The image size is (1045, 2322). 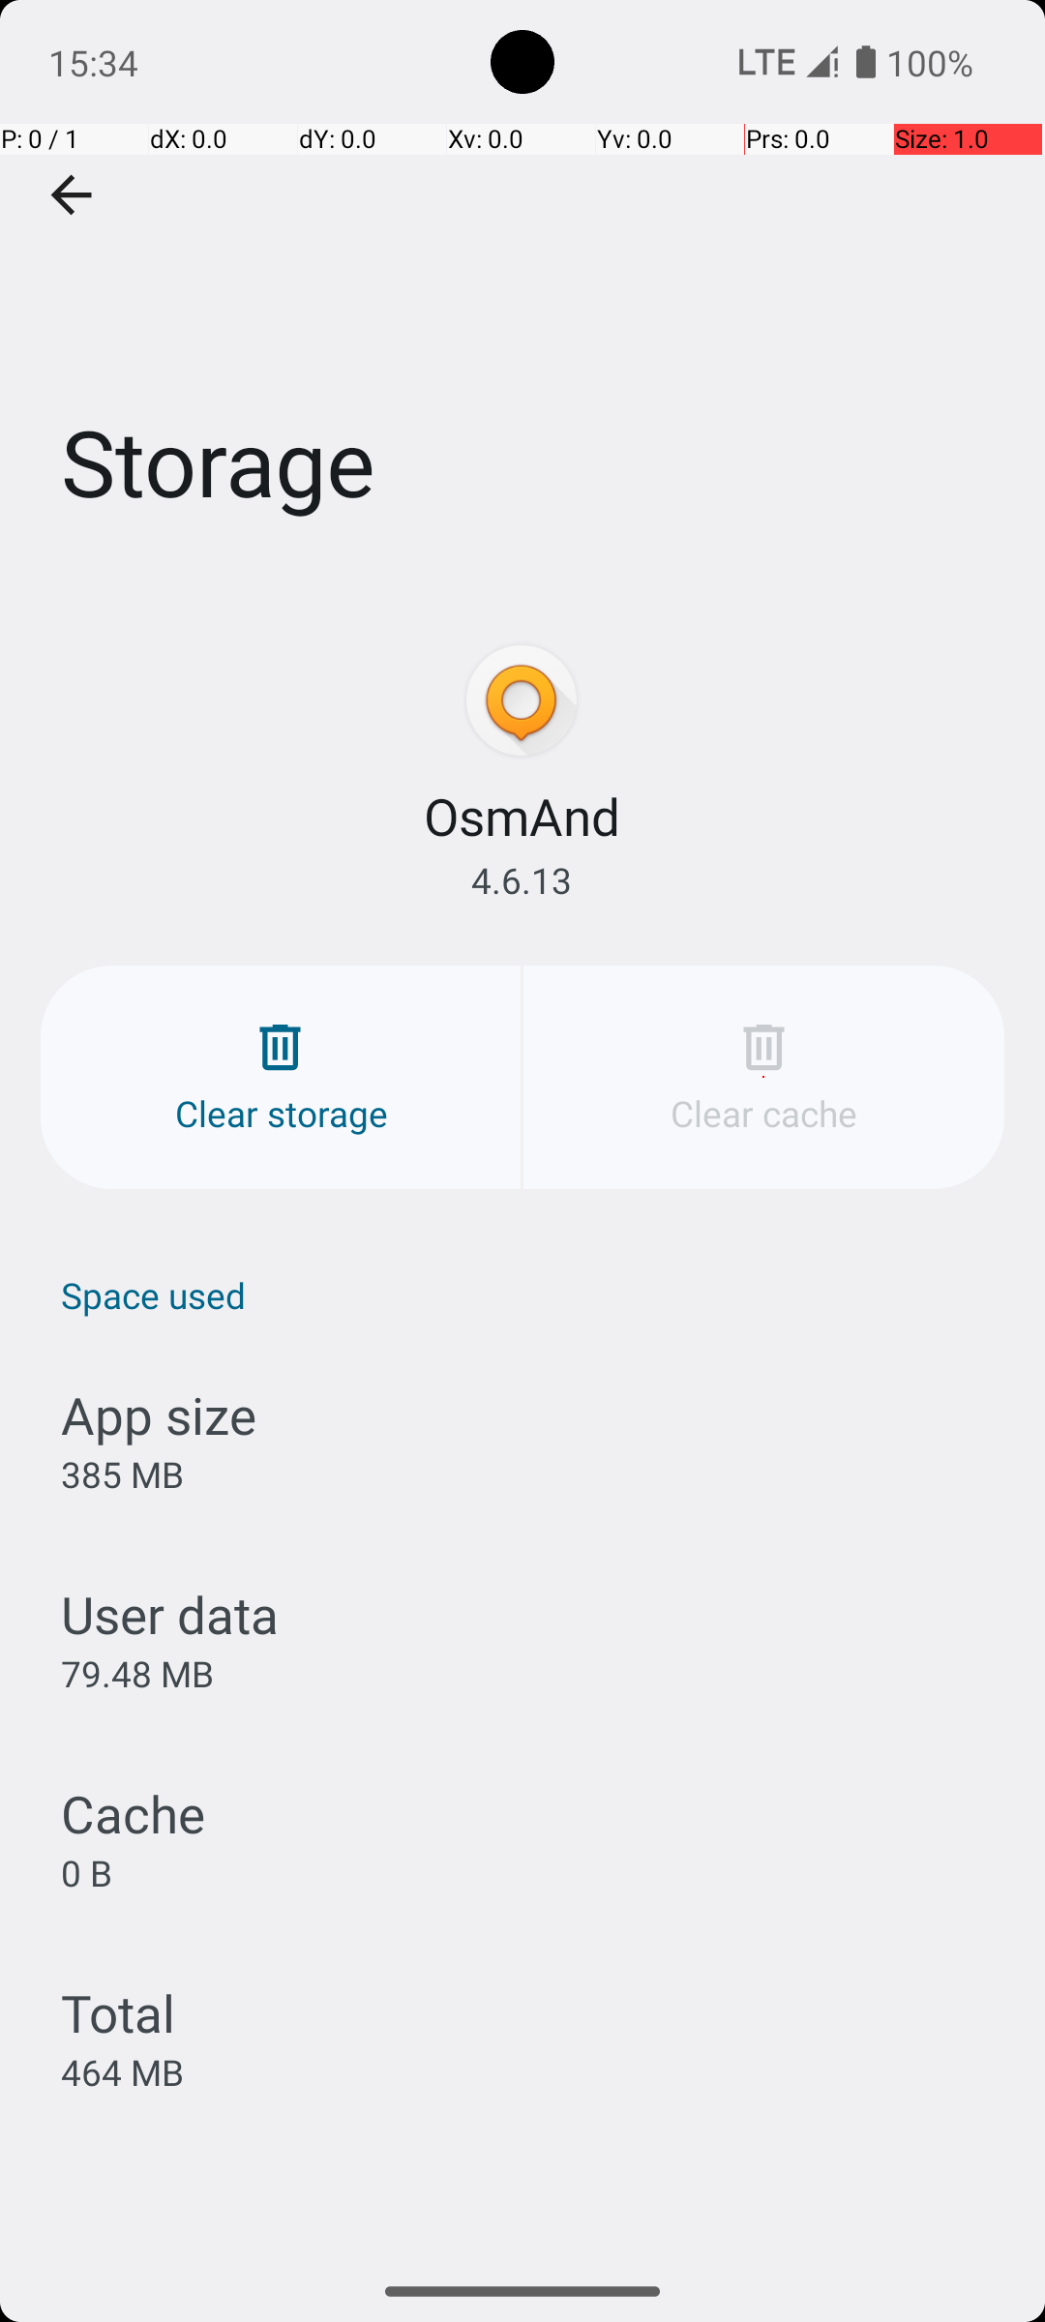 I want to click on Clear storage, so click(x=281, y=1078).